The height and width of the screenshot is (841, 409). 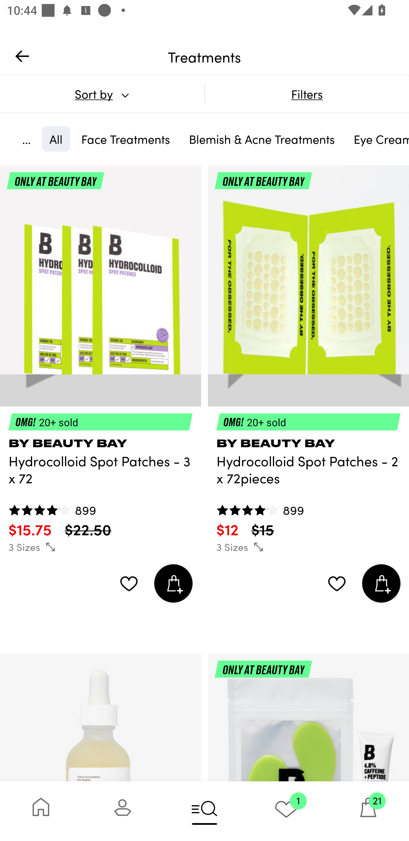 I want to click on Eye Creams & Treatments, so click(x=377, y=139).